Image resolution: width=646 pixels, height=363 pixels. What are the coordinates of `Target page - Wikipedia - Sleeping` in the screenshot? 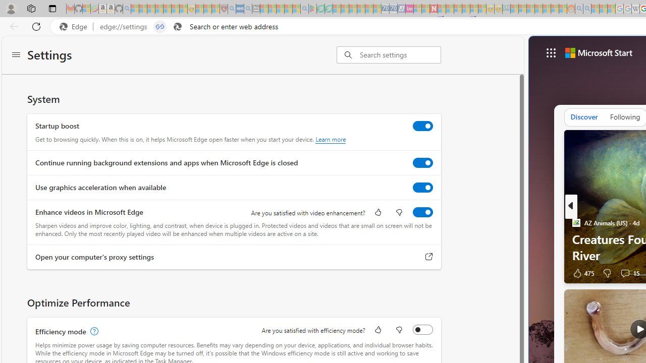 It's located at (635, 9).